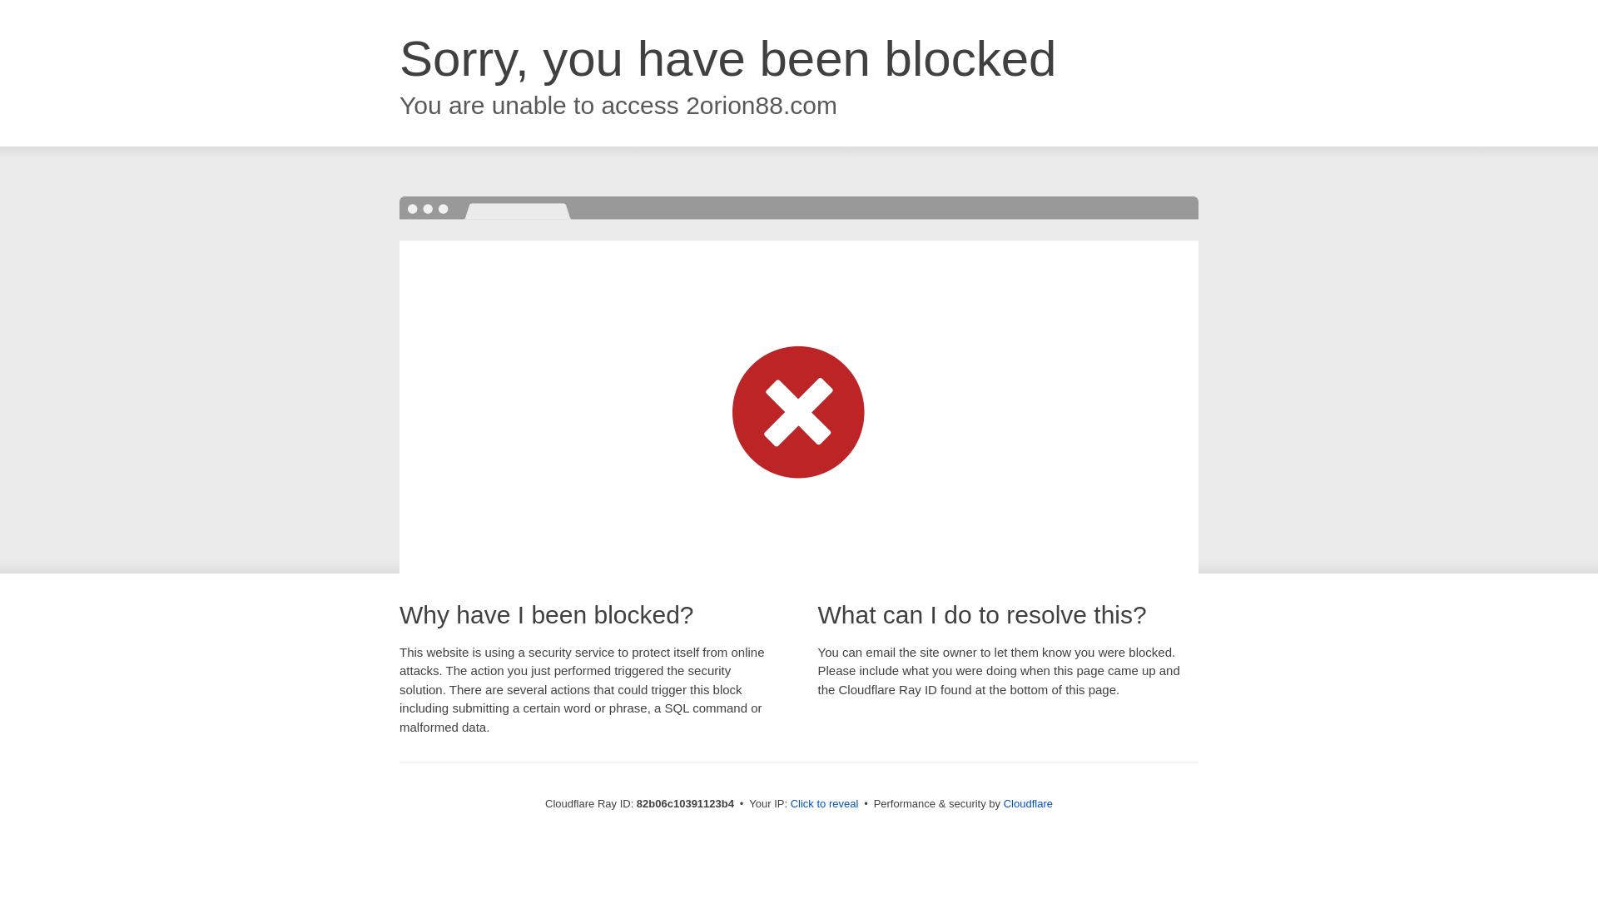  Describe the element at coordinates (825, 804) in the screenshot. I see `Click to reveal` at that location.